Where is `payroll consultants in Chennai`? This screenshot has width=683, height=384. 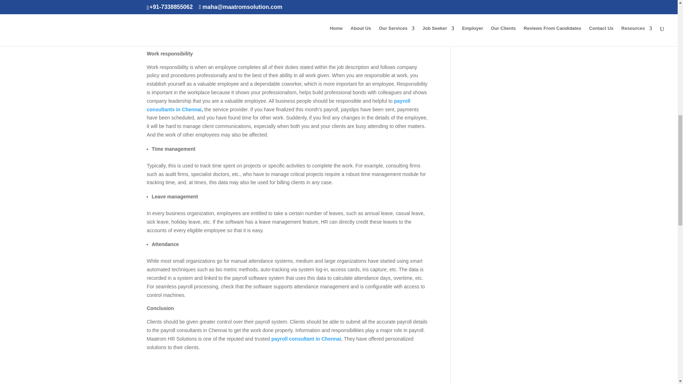 payroll consultants in Chennai is located at coordinates (278, 105).